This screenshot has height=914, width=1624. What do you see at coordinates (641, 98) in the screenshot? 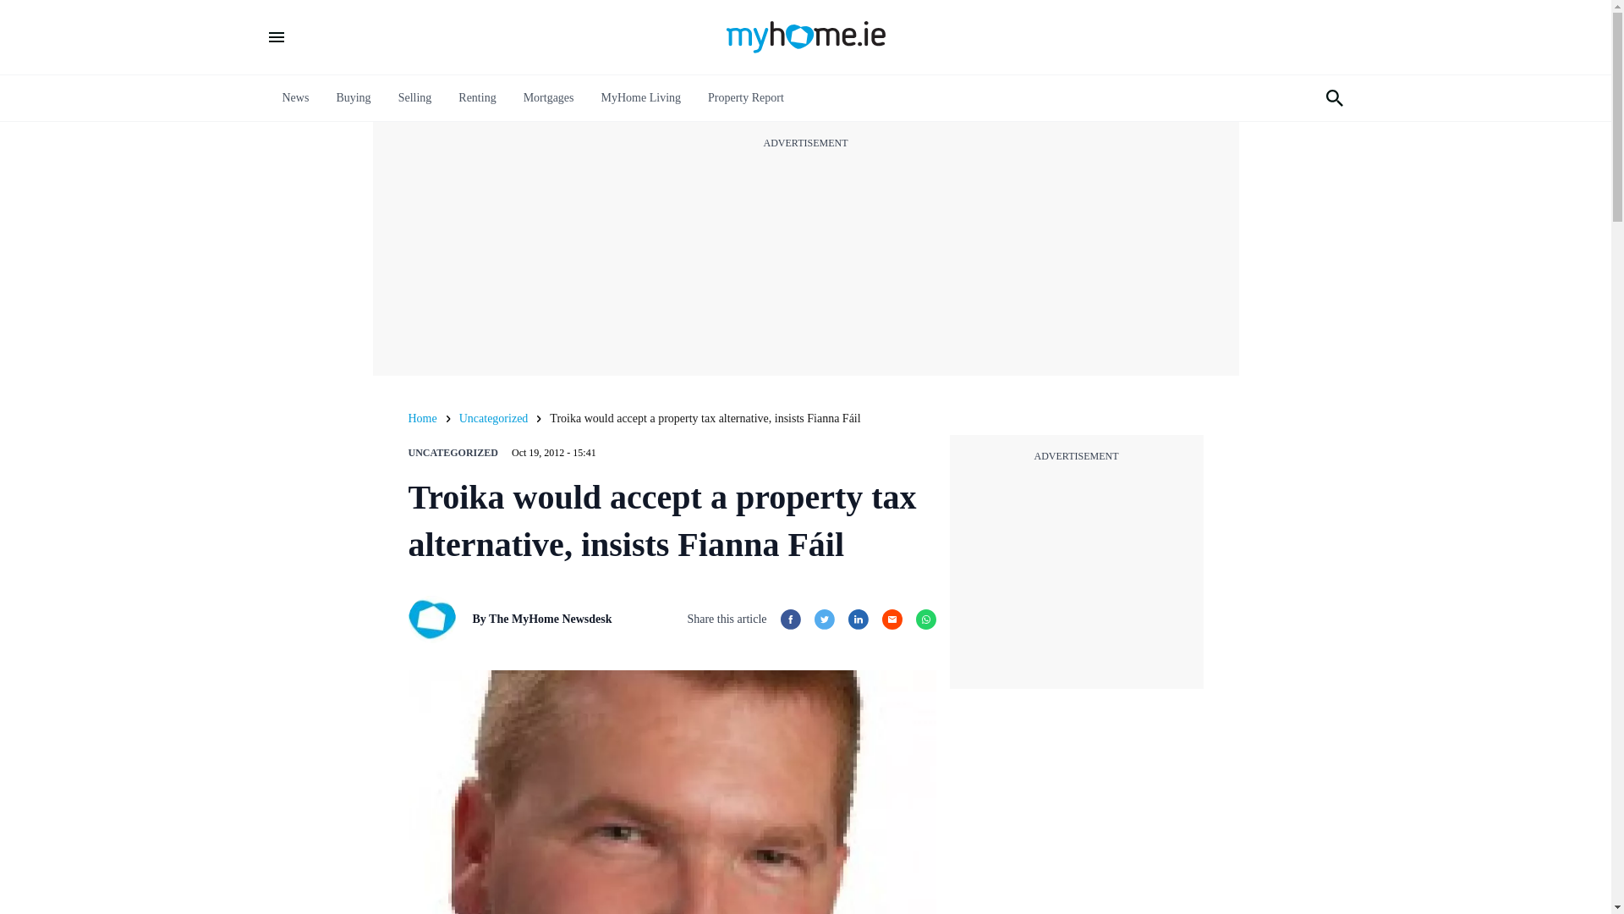
I see `MyHome Living` at bounding box center [641, 98].